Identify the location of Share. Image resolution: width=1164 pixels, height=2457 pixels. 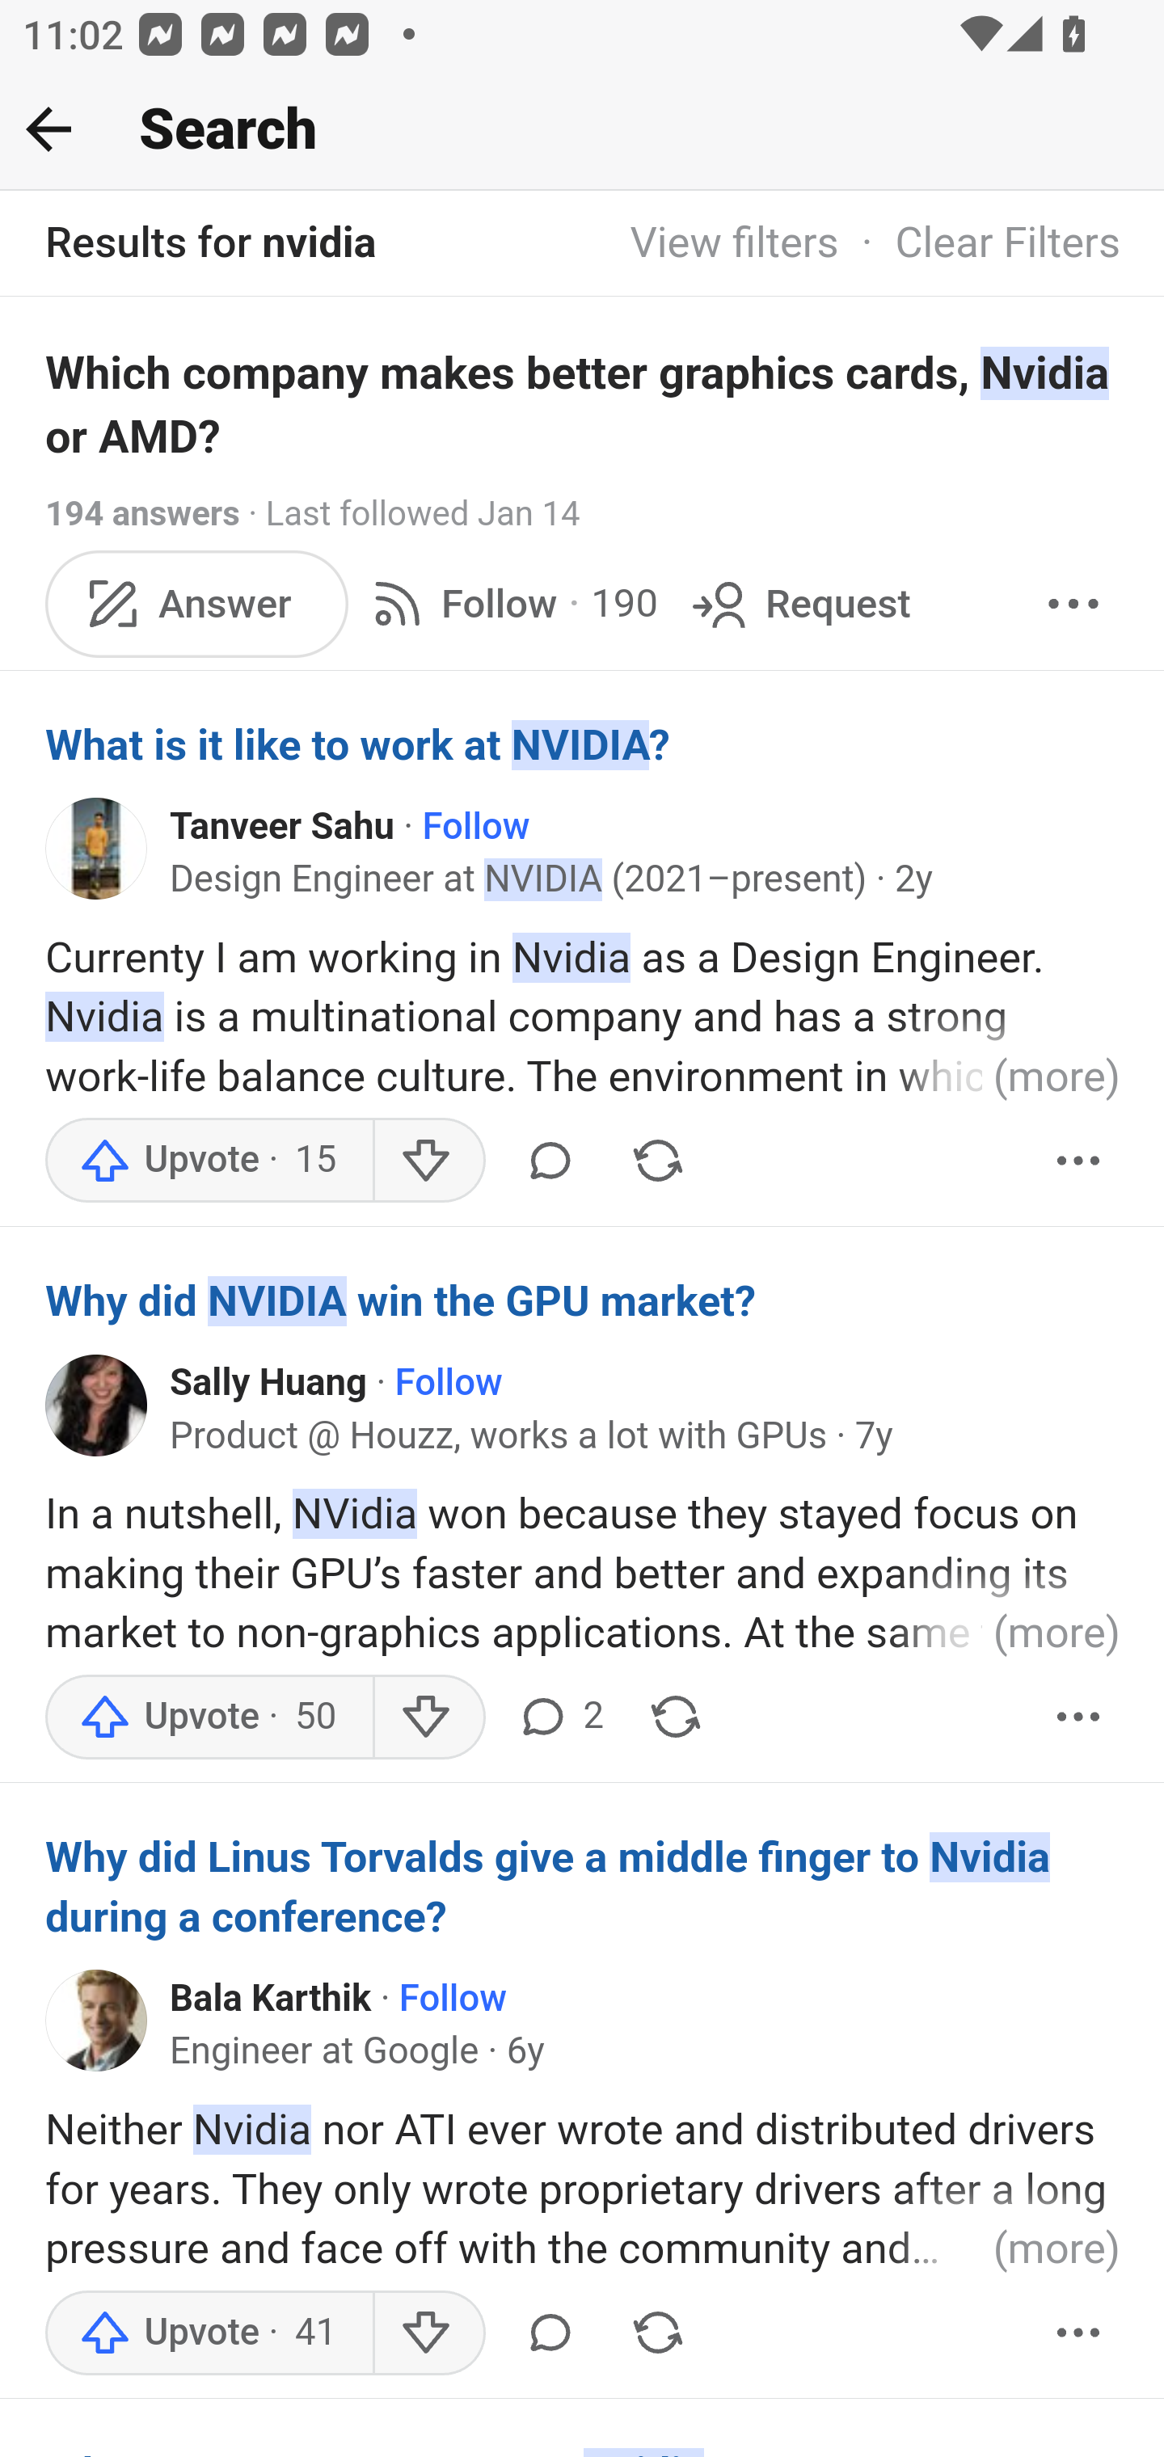
(676, 1716).